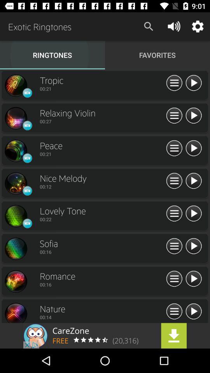  Describe the element at coordinates (16, 249) in the screenshot. I see `song design symbol` at that location.